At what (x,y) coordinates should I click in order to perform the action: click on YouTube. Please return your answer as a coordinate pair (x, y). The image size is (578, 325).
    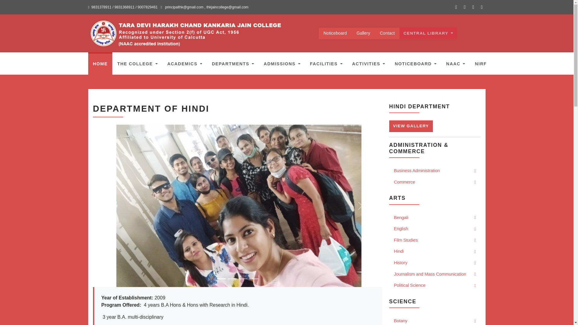
    Looking at the image, I should click on (473, 7).